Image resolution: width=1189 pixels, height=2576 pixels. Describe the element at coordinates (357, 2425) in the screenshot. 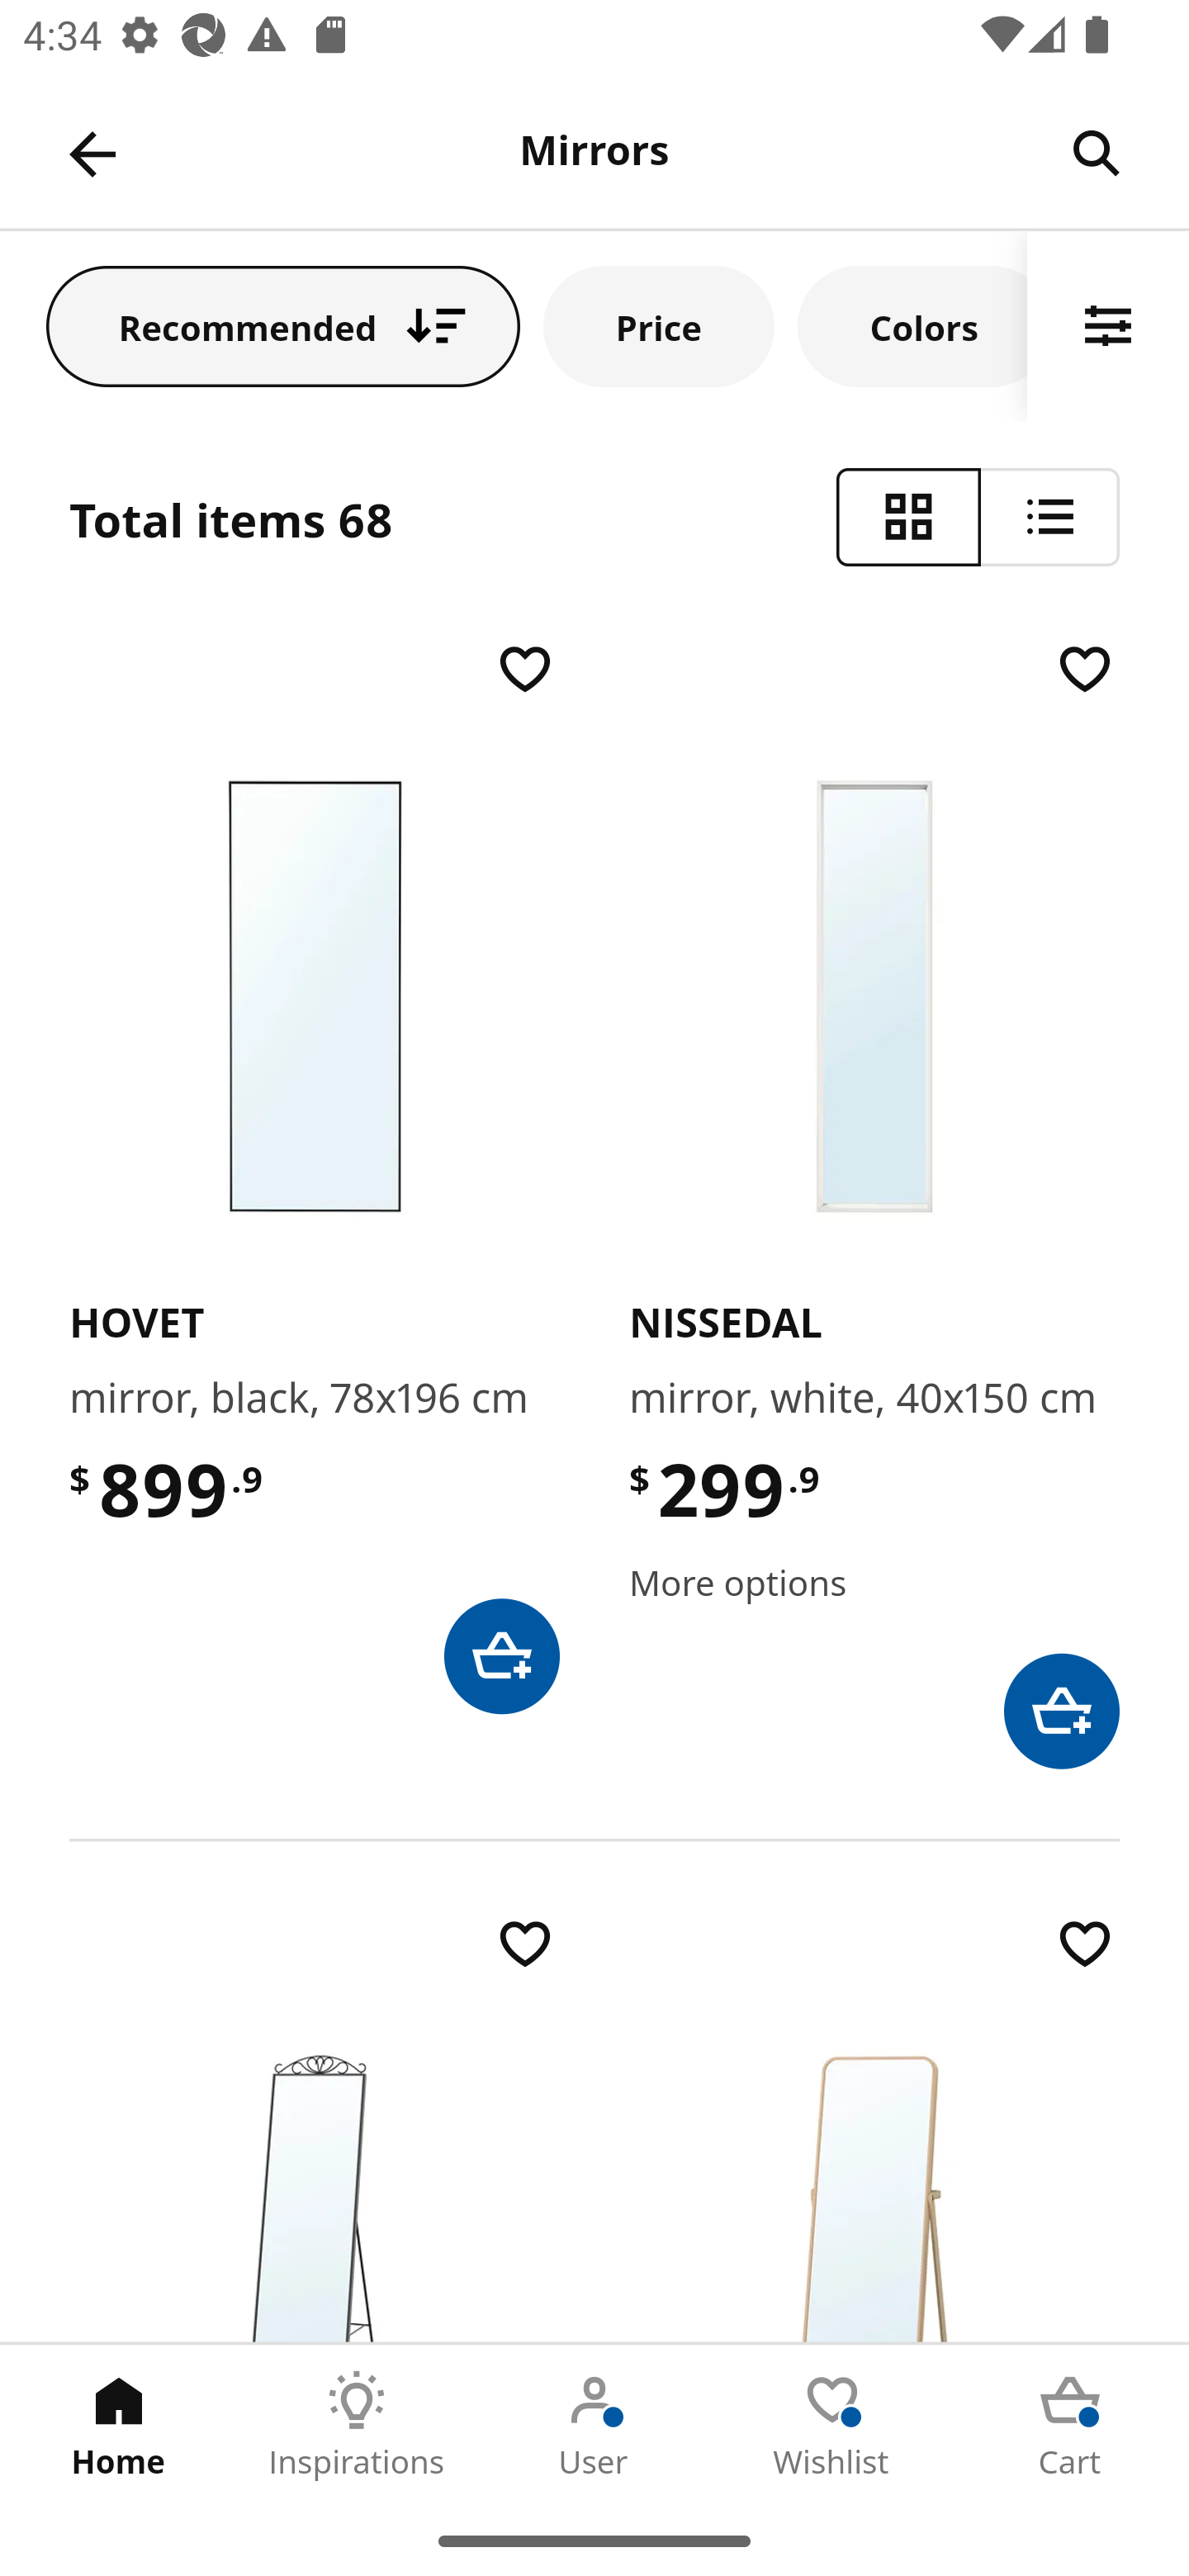

I see `Inspirations
Tab 2 of 5` at that location.